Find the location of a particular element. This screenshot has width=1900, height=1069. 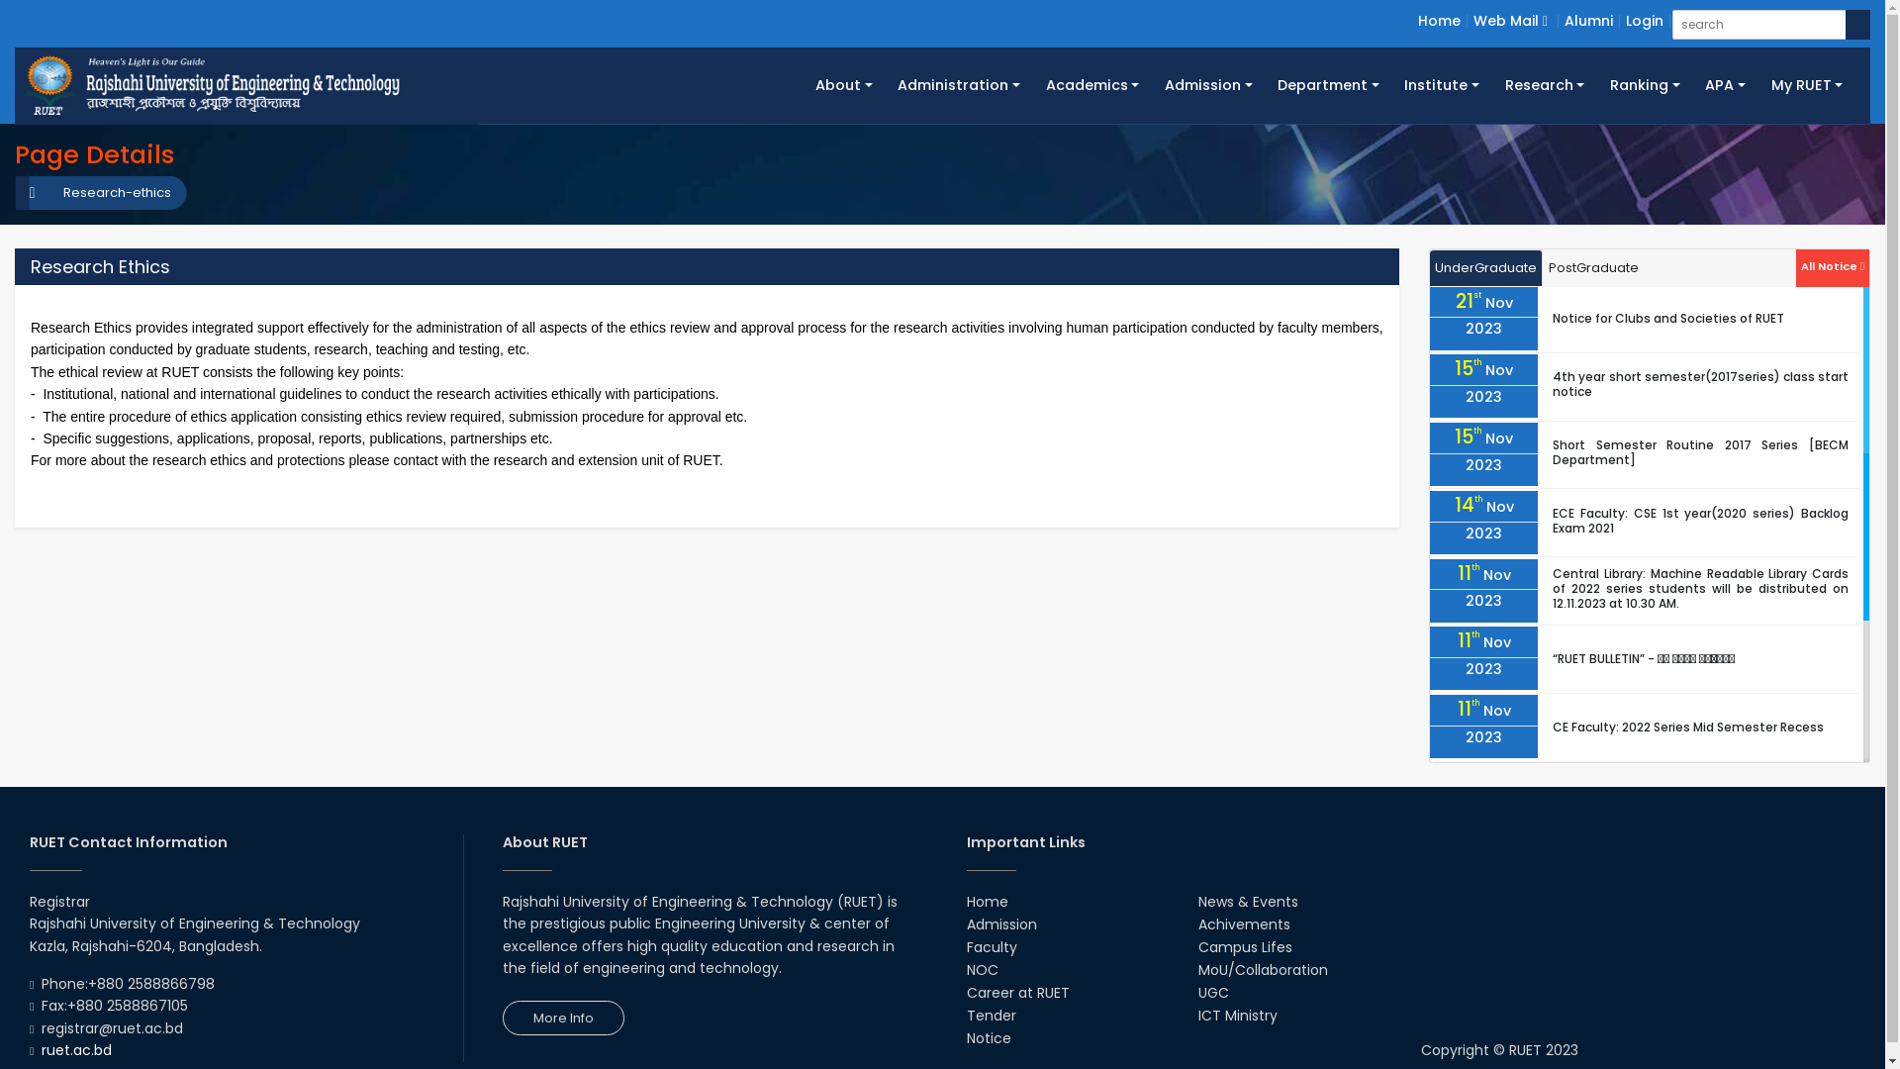

Notice for Clubs and Societies of RUET is located at coordinates (1668, 319).